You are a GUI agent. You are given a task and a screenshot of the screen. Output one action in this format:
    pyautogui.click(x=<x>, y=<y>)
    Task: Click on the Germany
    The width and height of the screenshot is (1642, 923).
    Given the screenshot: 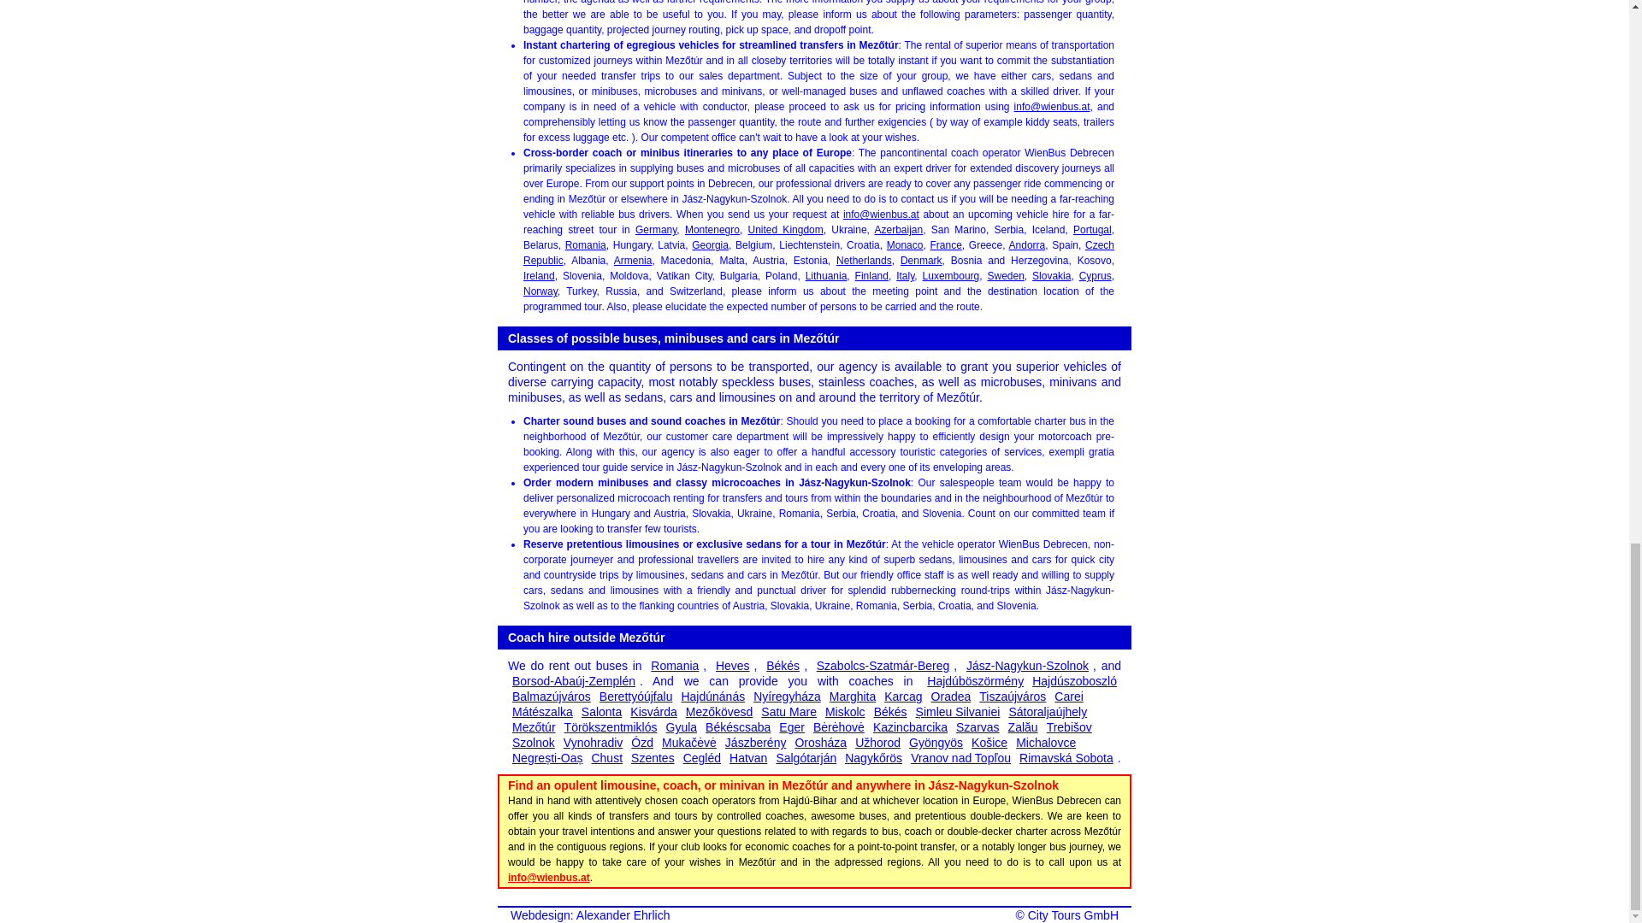 What is the action you would take?
    pyautogui.click(x=656, y=230)
    